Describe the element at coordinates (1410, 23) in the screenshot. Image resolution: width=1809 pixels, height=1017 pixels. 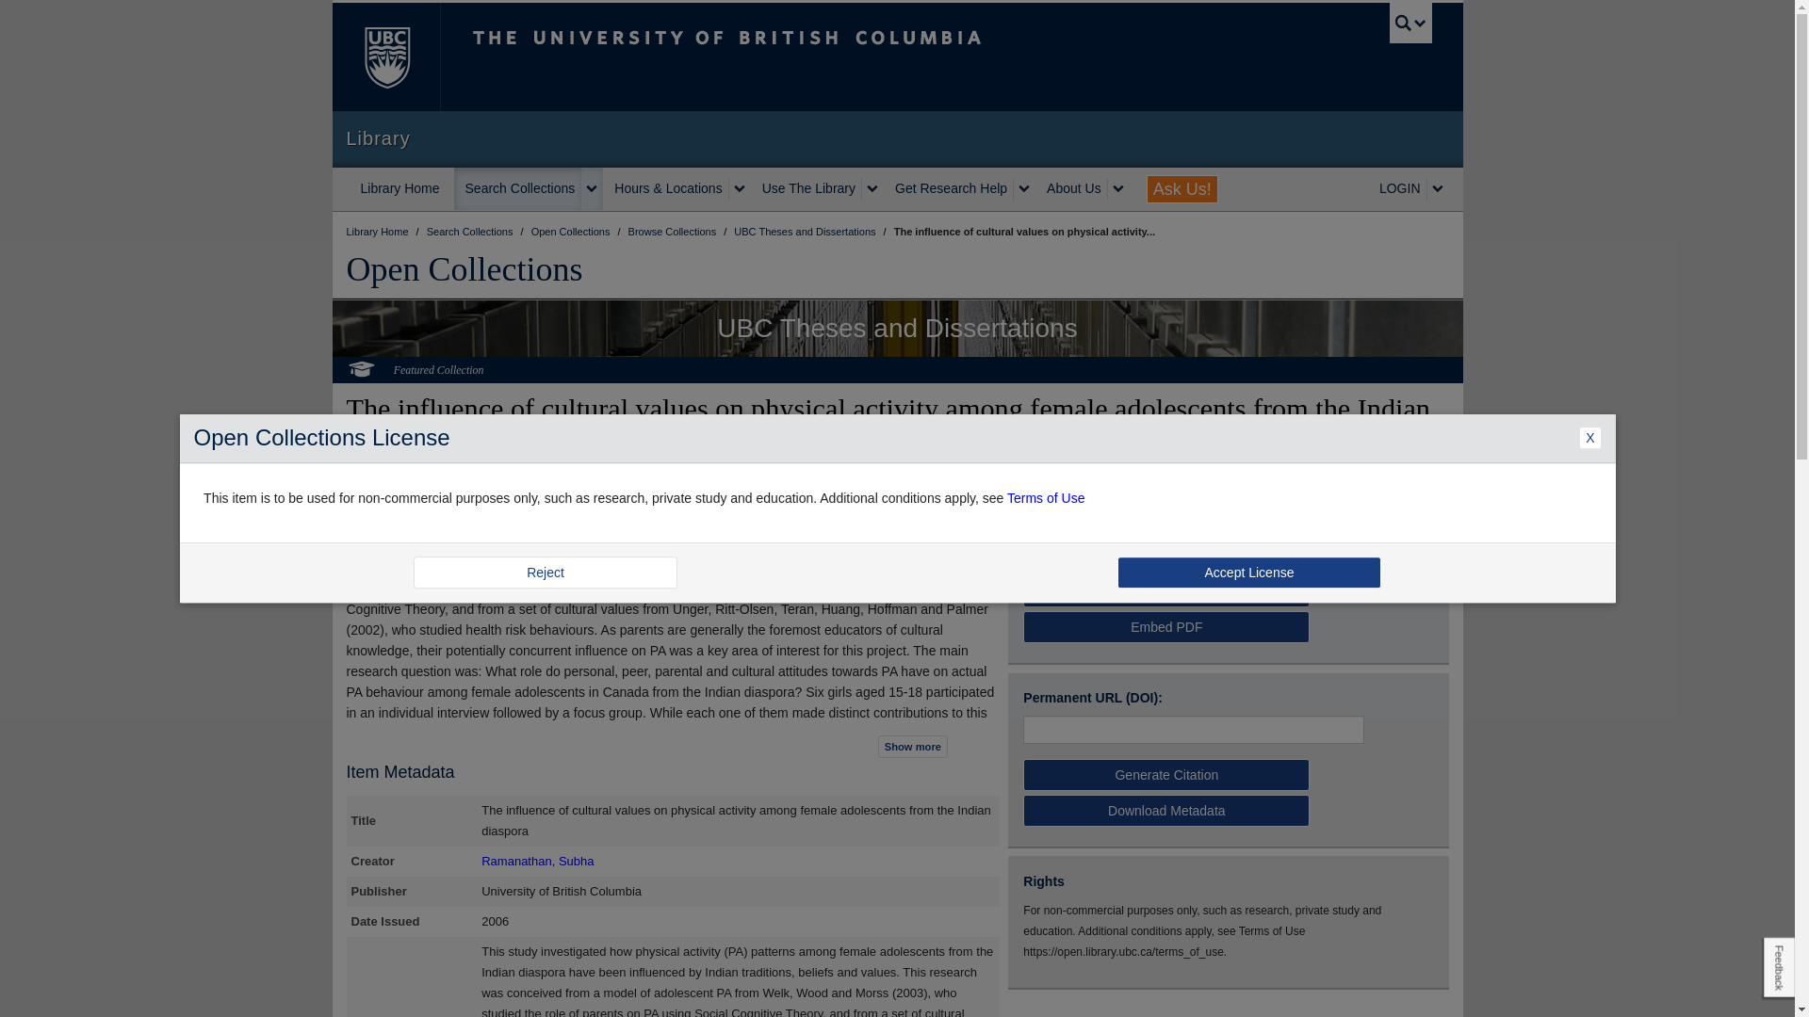
I see `UBC Search` at that location.